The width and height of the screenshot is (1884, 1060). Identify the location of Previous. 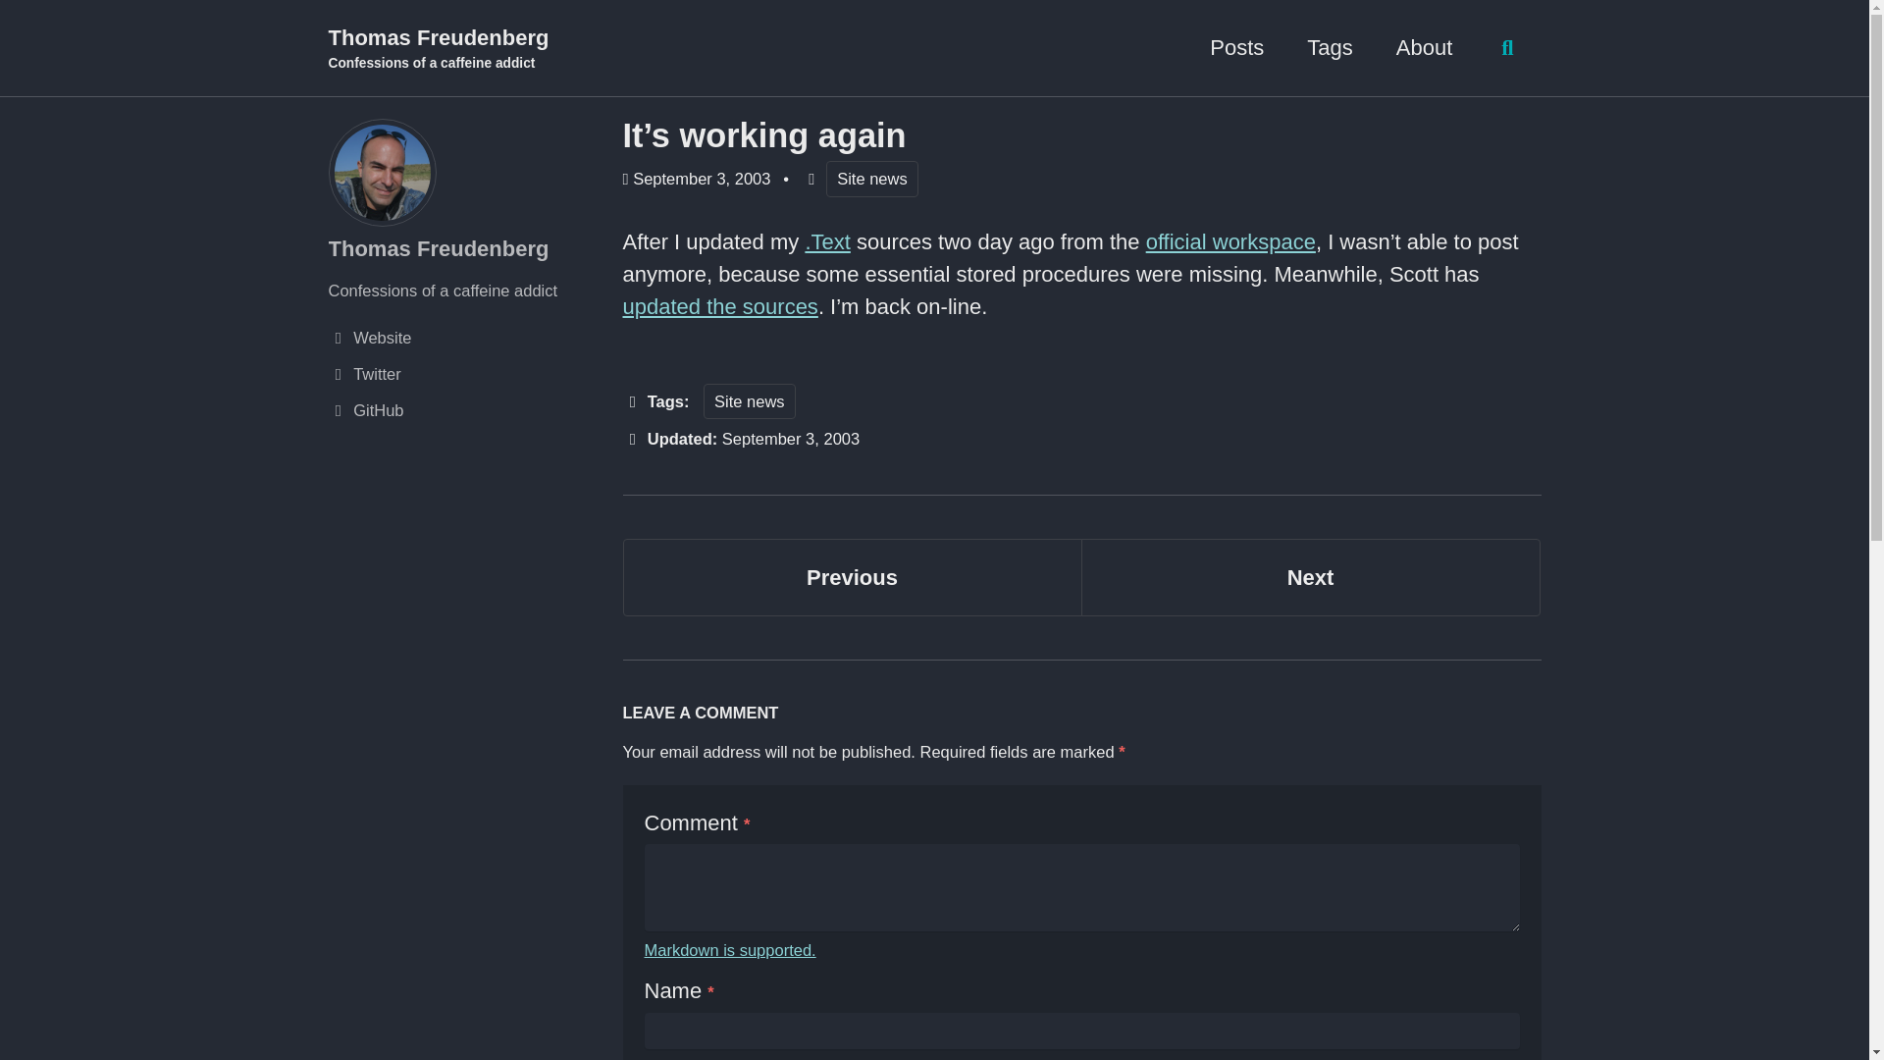
(719, 306).